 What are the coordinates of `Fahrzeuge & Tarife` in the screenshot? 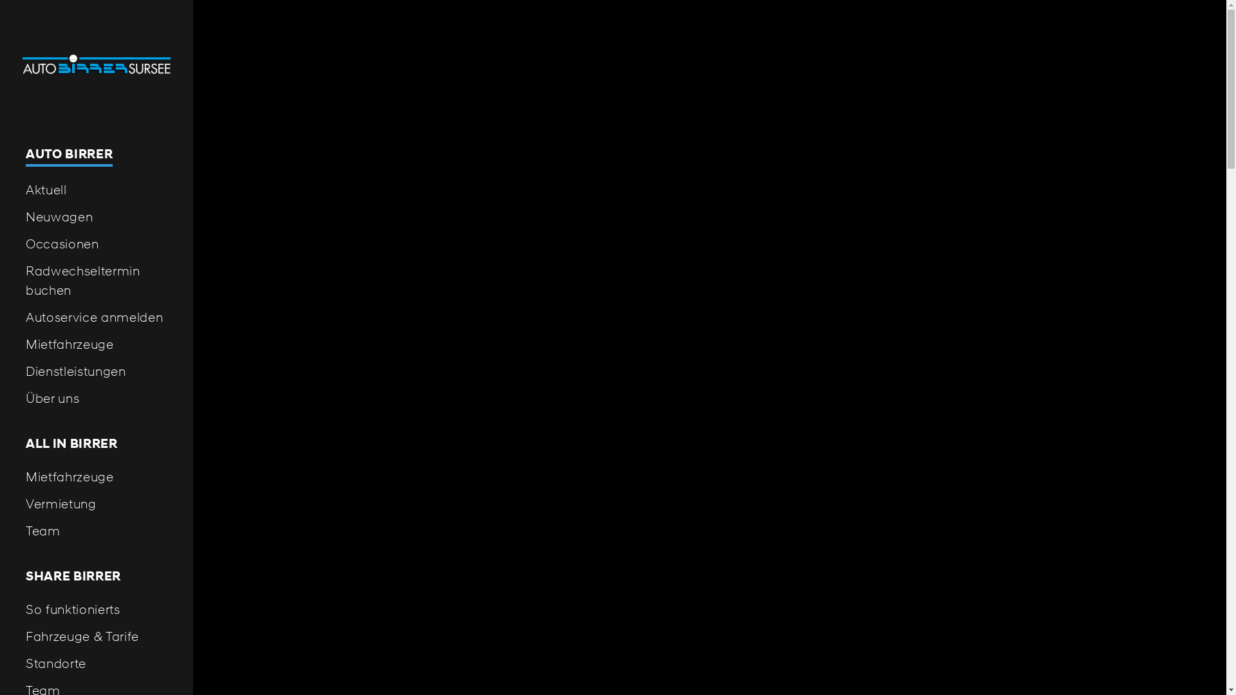 It's located at (97, 636).